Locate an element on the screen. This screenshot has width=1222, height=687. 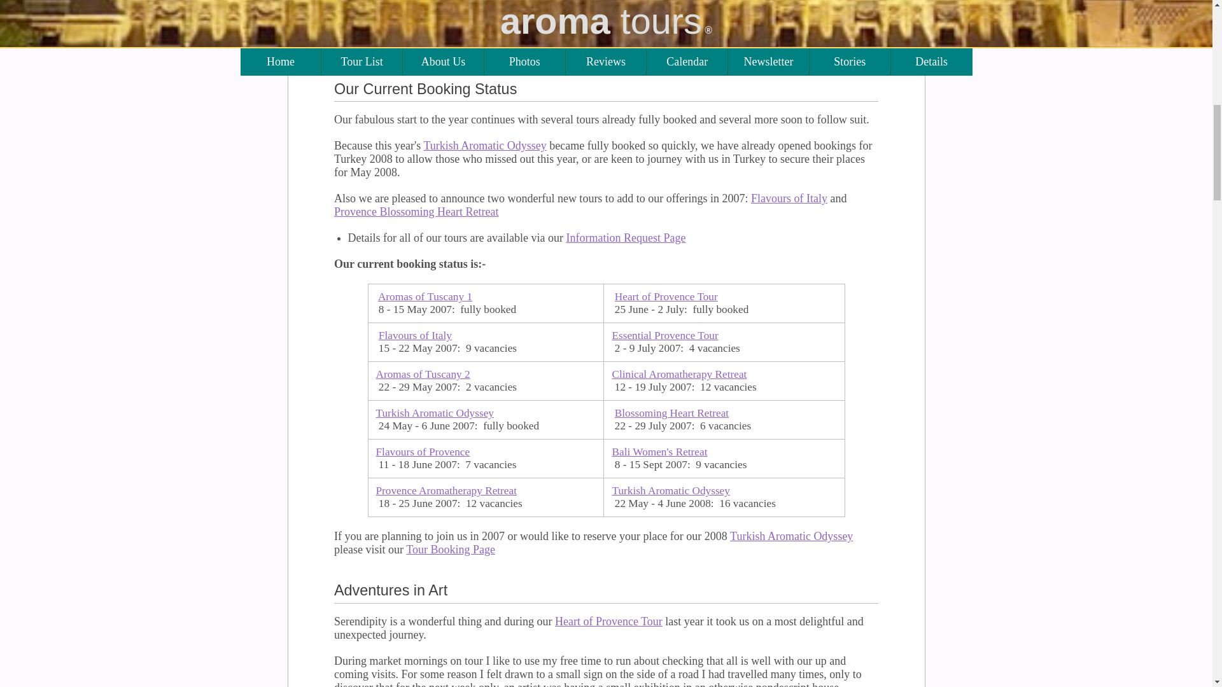
Blossoming Heart Retreat is located at coordinates (671, 413).